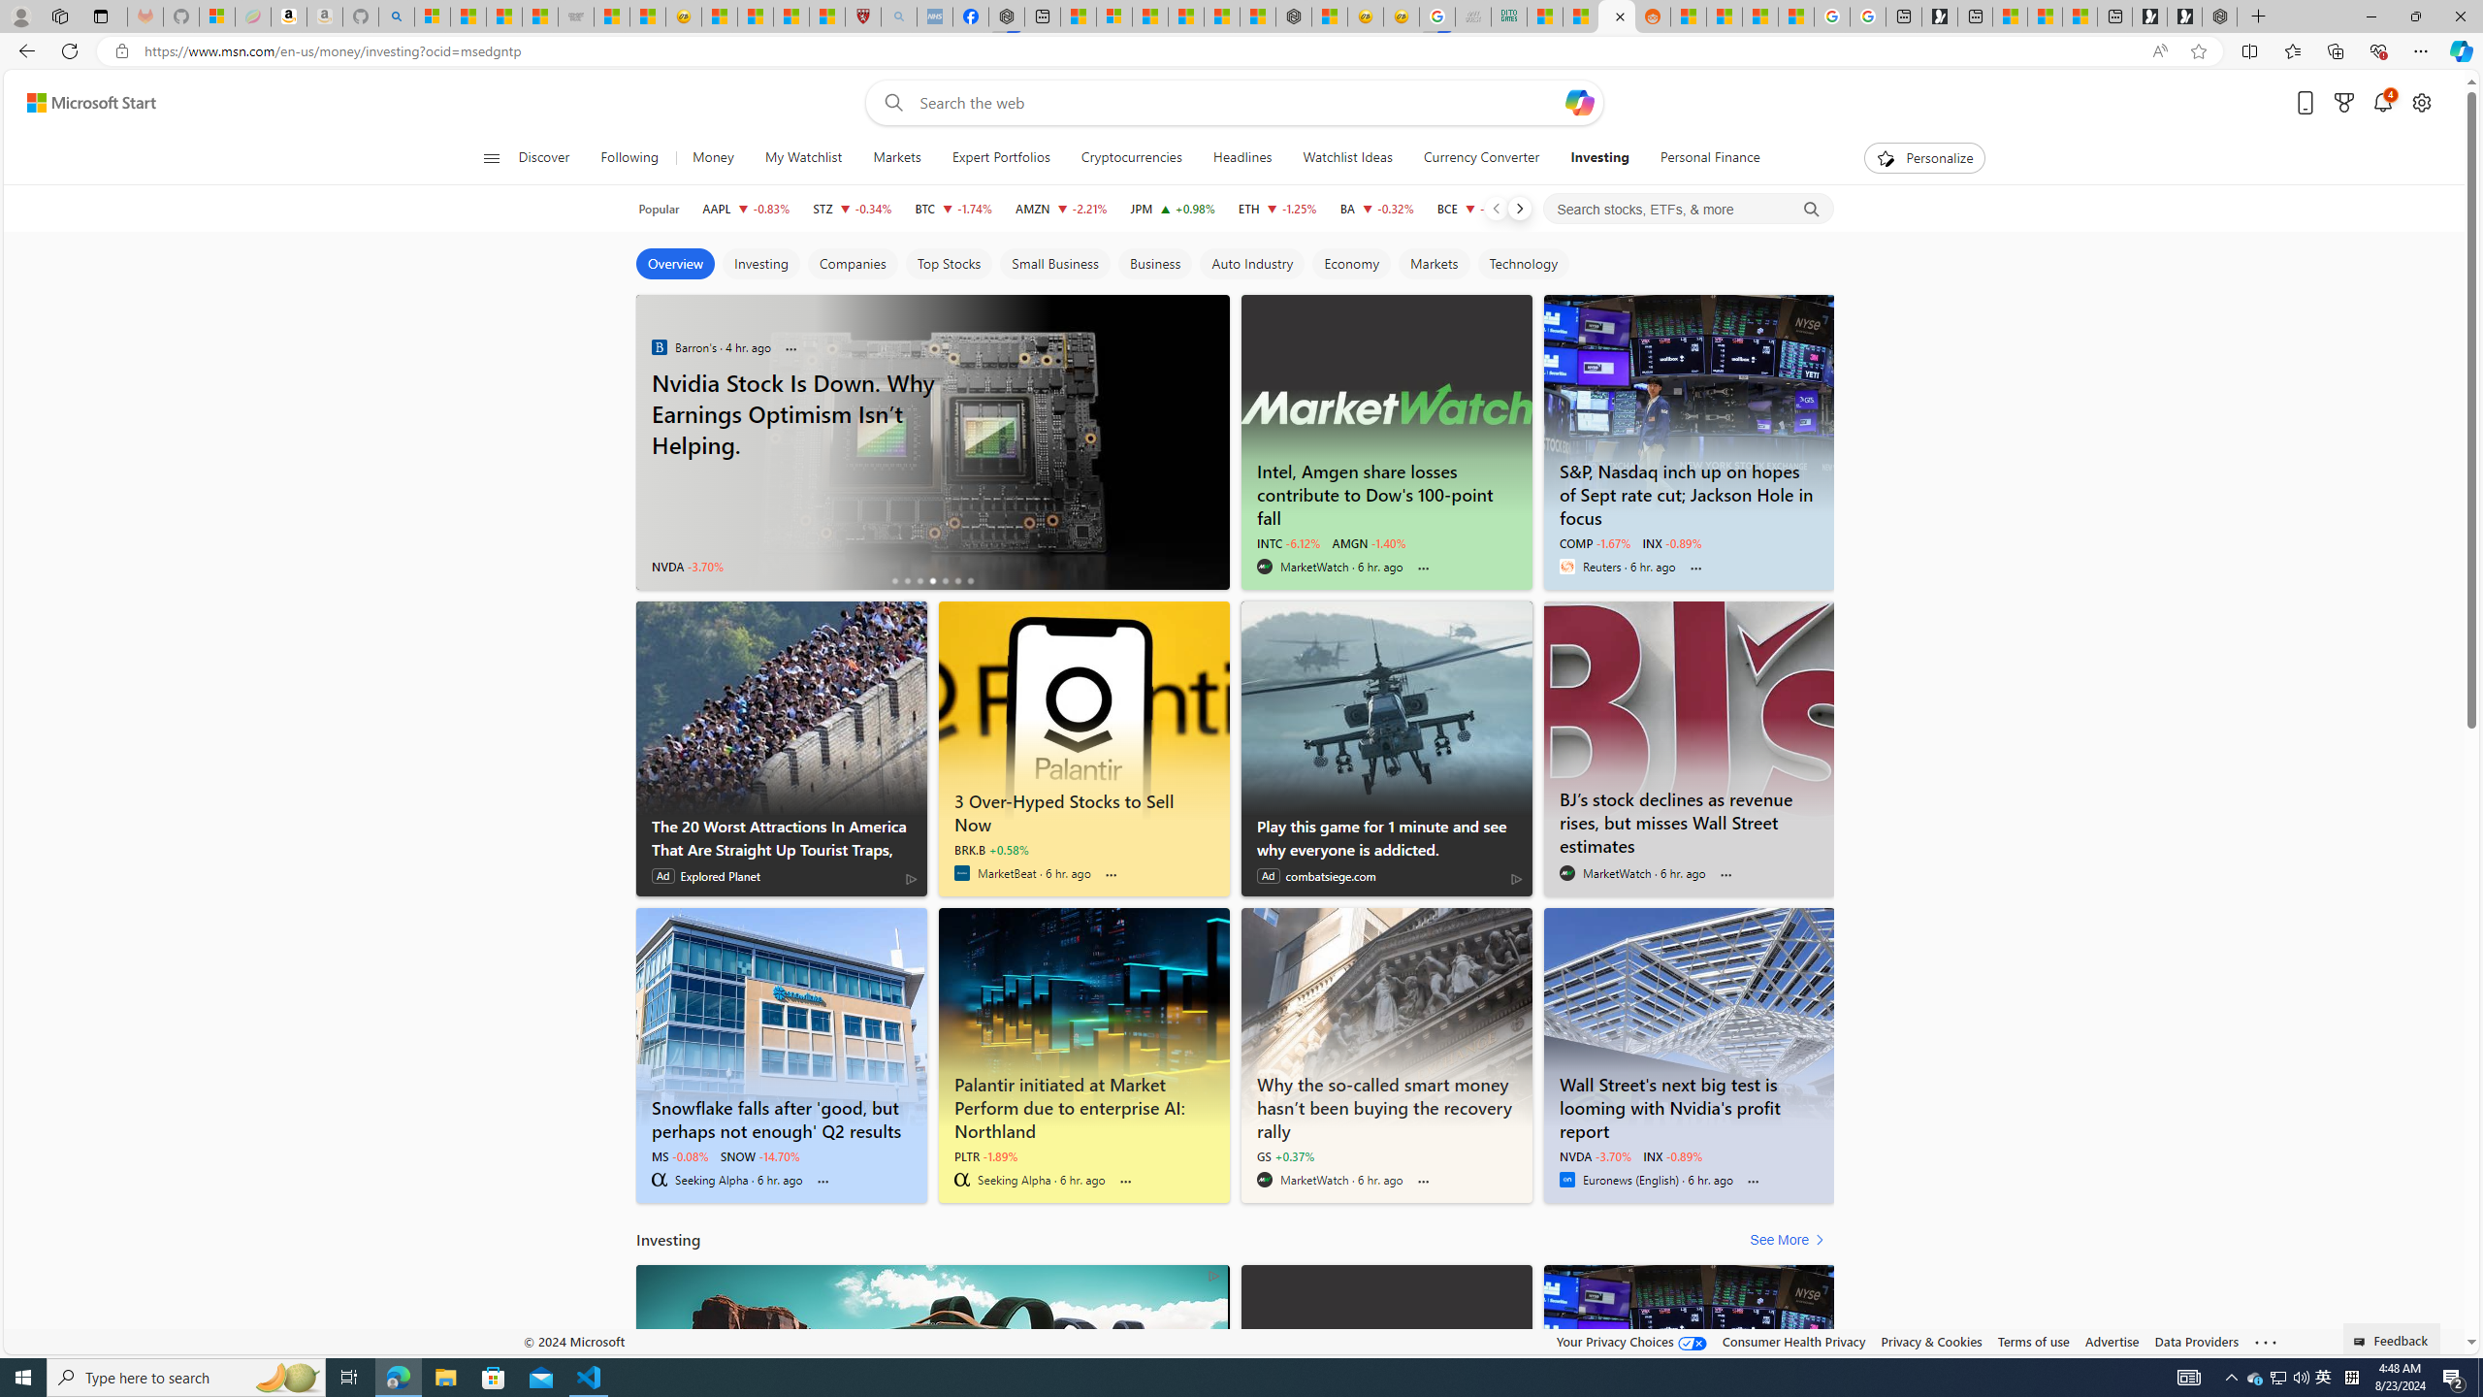 The height and width of the screenshot is (1397, 2483). I want to click on Class: feedback_link_icon-DS-EntryPoint1-1, so click(2363, 1342).